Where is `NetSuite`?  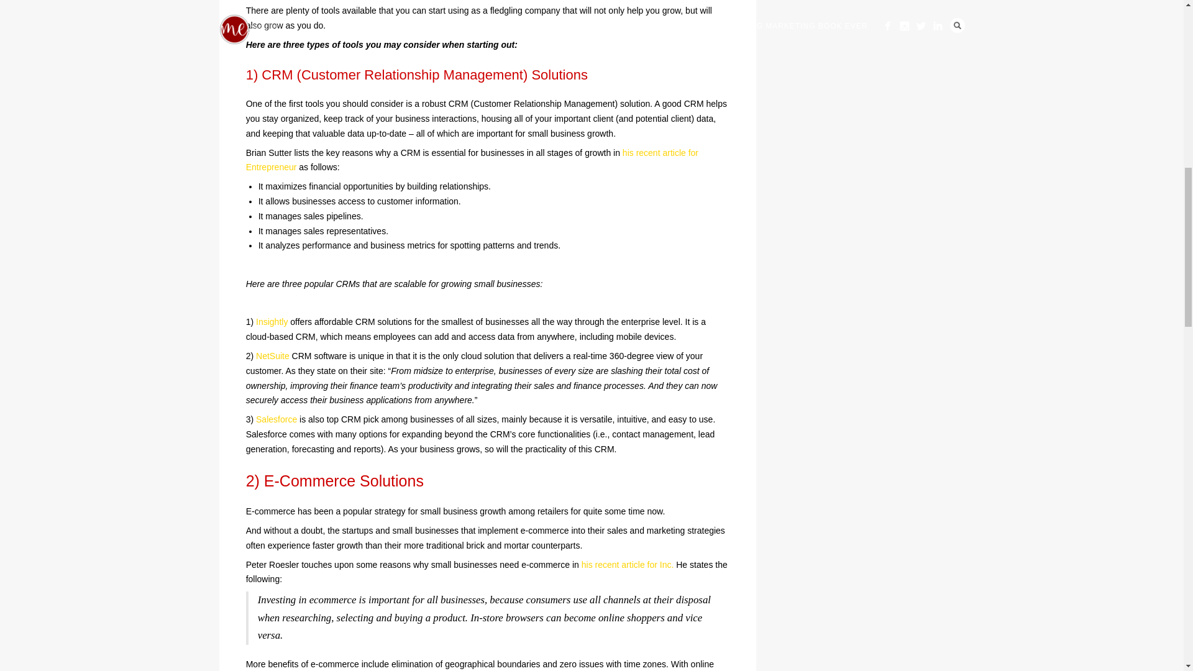 NetSuite is located at coordinates (273, 355).